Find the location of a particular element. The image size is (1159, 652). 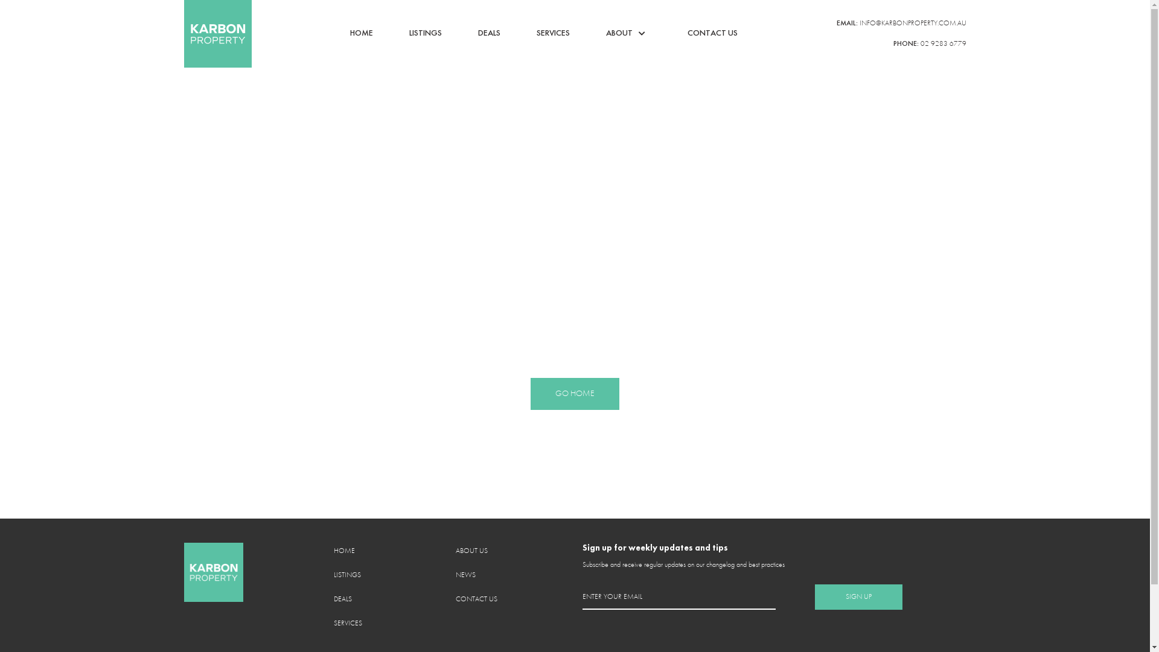

HOME is located at coordinates (344, 551).